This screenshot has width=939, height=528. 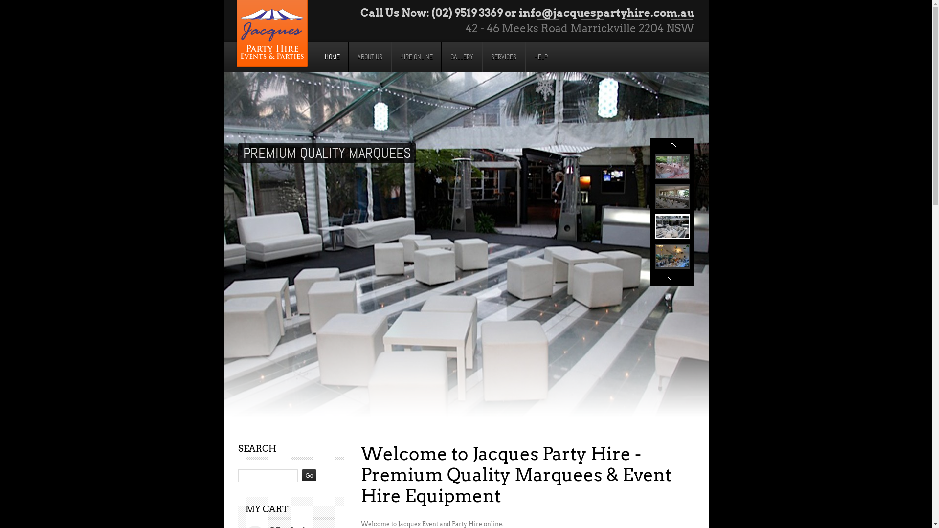 What do you see at coordinates (417, 57) in the screenshot?
I see `HIRE ONLINE` at bounding box center [417, 57].